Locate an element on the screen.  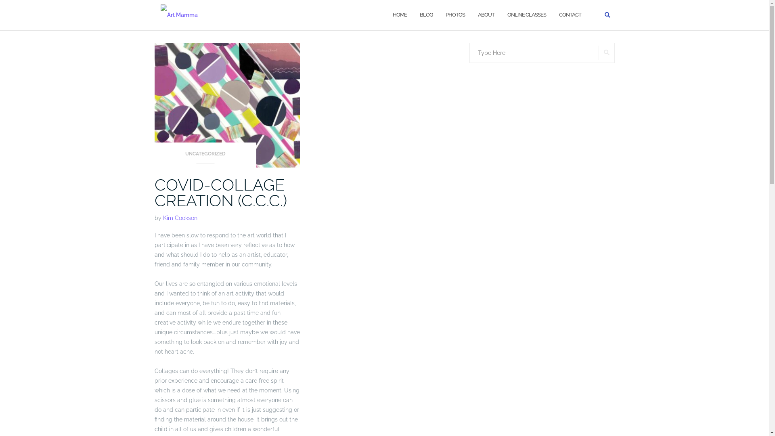
ONLINE CLASSES is located at coordinates (526, 15).